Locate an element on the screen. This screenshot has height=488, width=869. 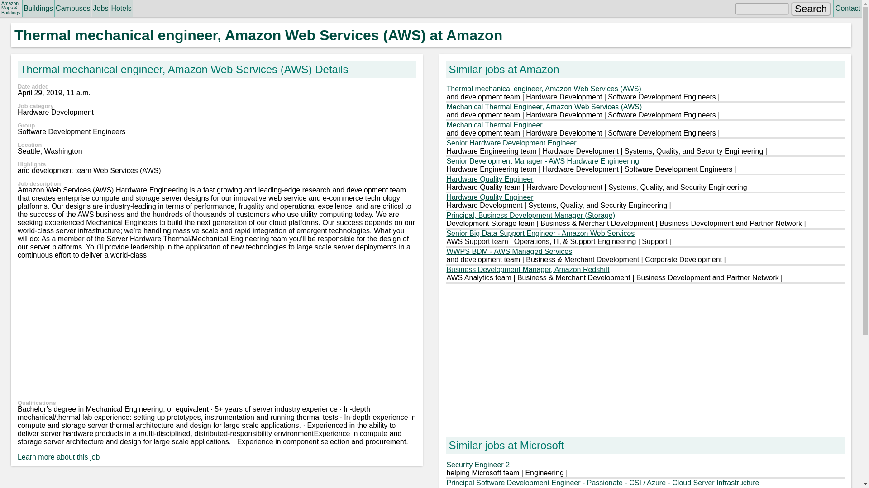
Business Development Manager, Amazon Redshift is located at coordinates (528, 269).